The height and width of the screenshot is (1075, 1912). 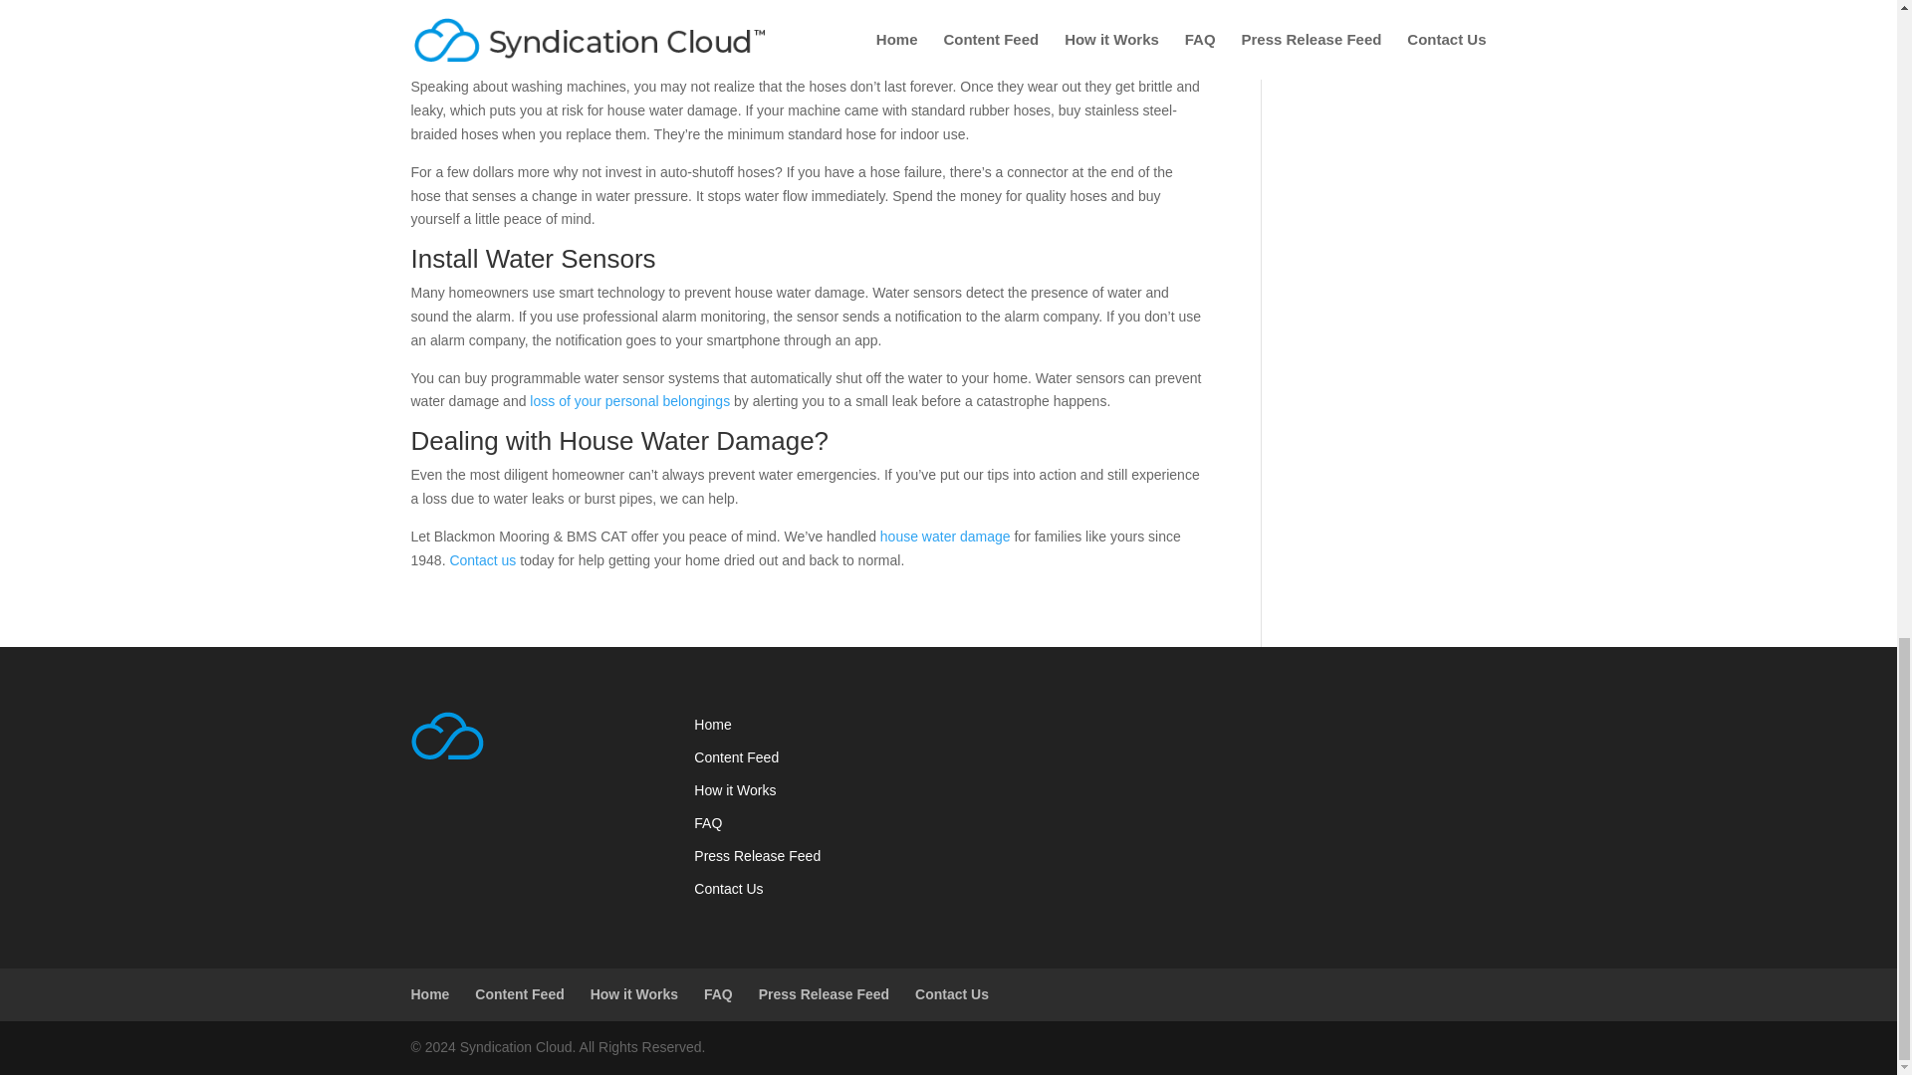 I want to click on How it Works, so click(x=735, y=790).